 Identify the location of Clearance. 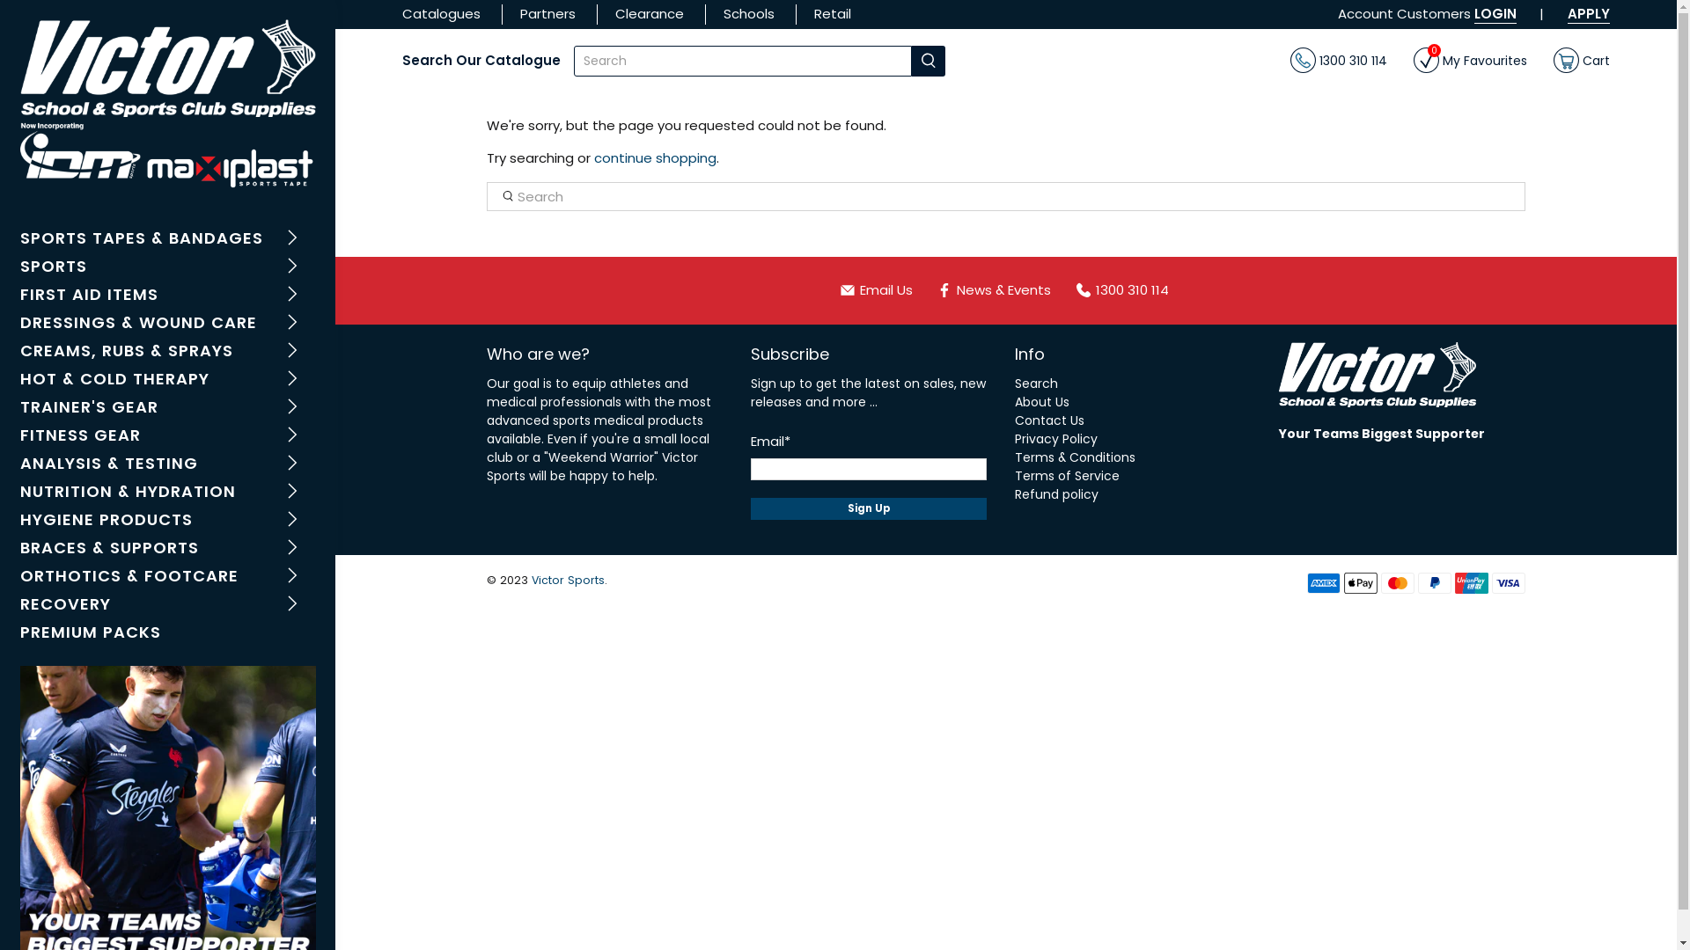
(650, 14).